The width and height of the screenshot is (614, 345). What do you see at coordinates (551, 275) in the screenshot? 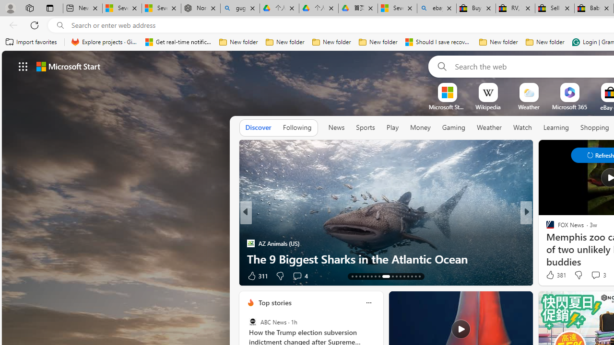
I see `43 Like` at bounding box center [551, 275].